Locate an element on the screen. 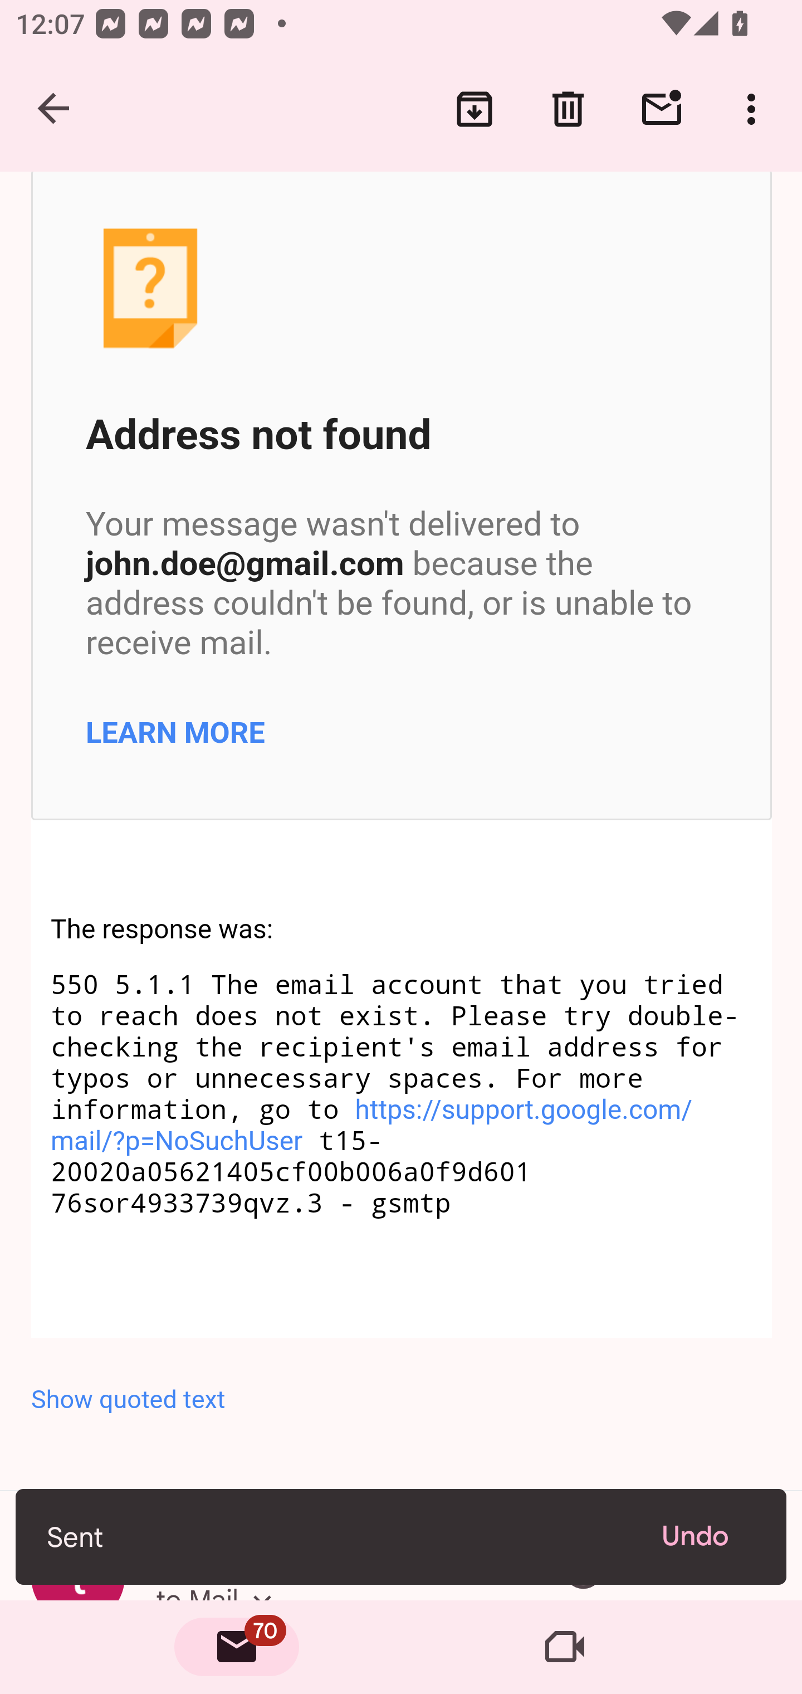  Archive is located at coordinates (475, 109).